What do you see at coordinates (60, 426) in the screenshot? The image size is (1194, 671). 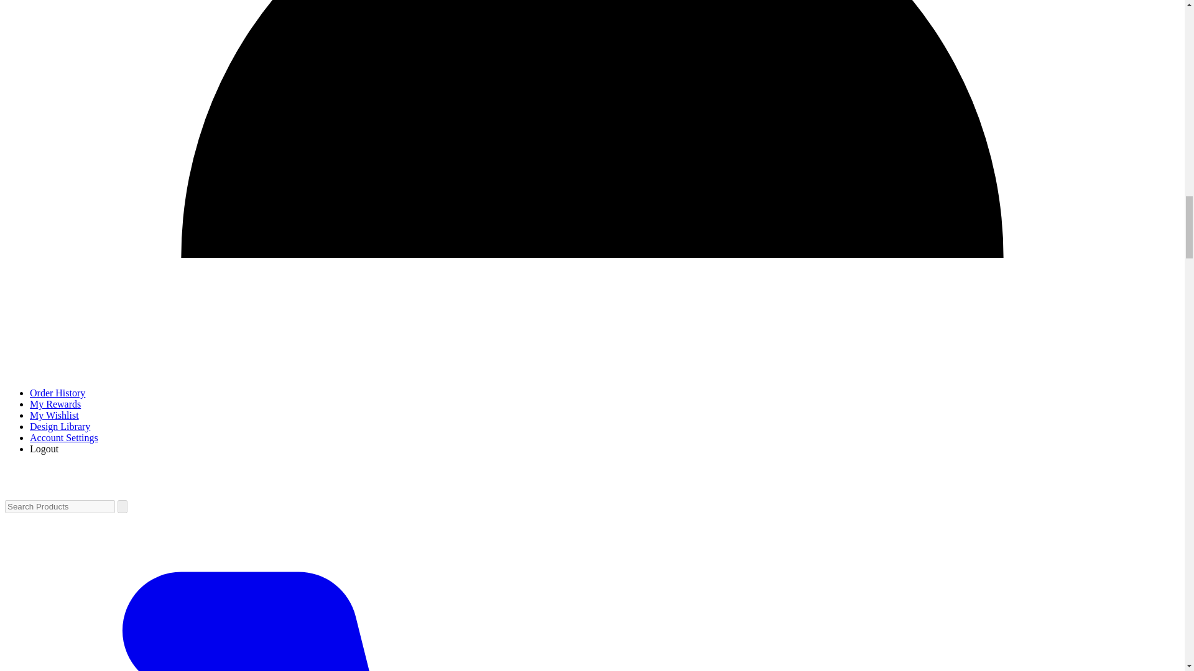 I see `Design Library` at bounding box center [60, 426].